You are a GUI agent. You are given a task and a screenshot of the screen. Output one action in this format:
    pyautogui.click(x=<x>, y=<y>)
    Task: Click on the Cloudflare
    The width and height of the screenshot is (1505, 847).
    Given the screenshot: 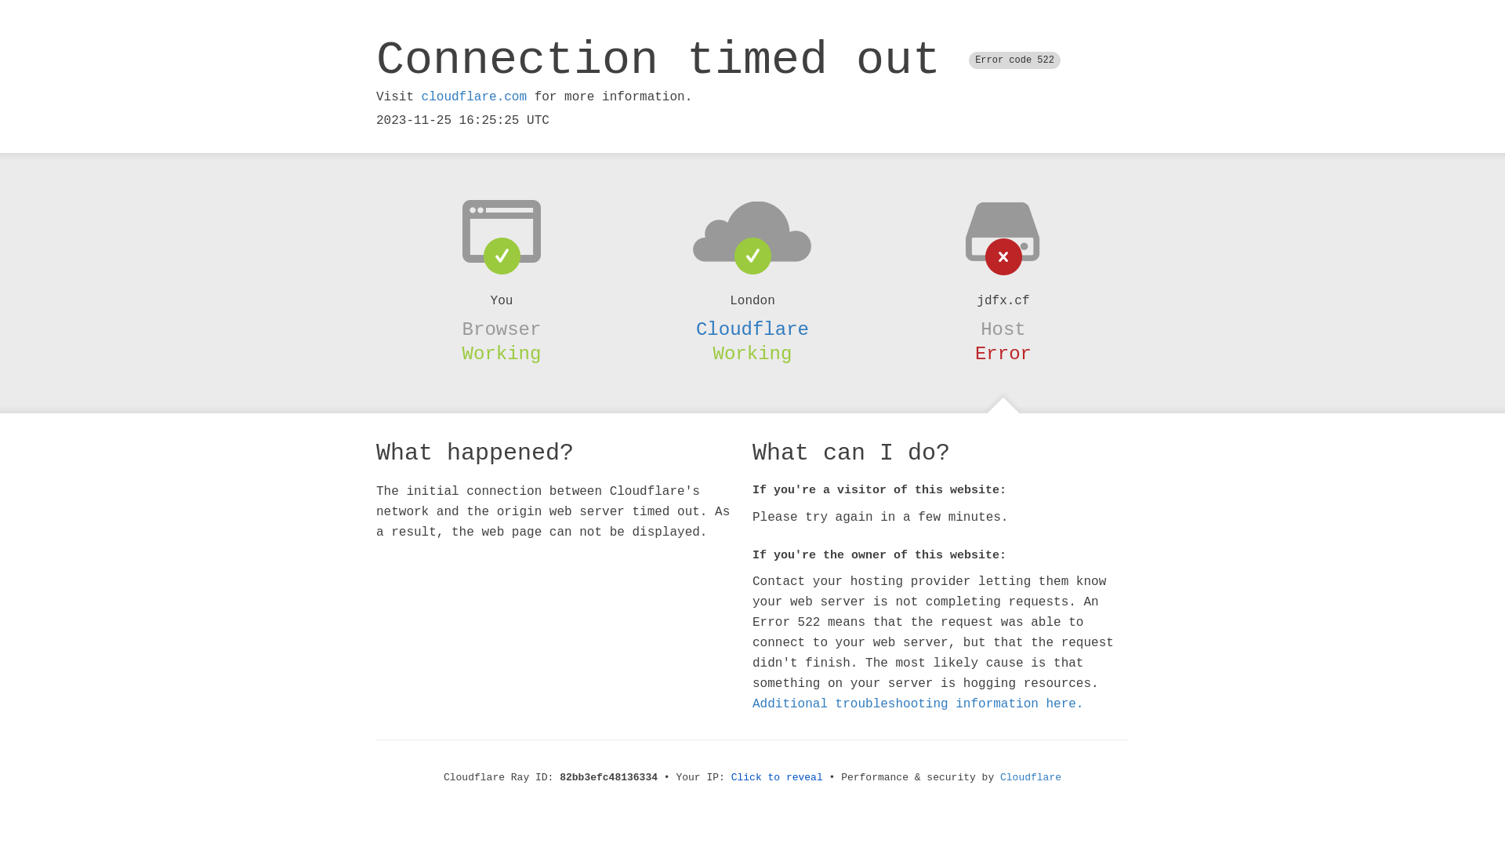 What is the action you would take?
    pyautogui.click(x=752, y=329)
    